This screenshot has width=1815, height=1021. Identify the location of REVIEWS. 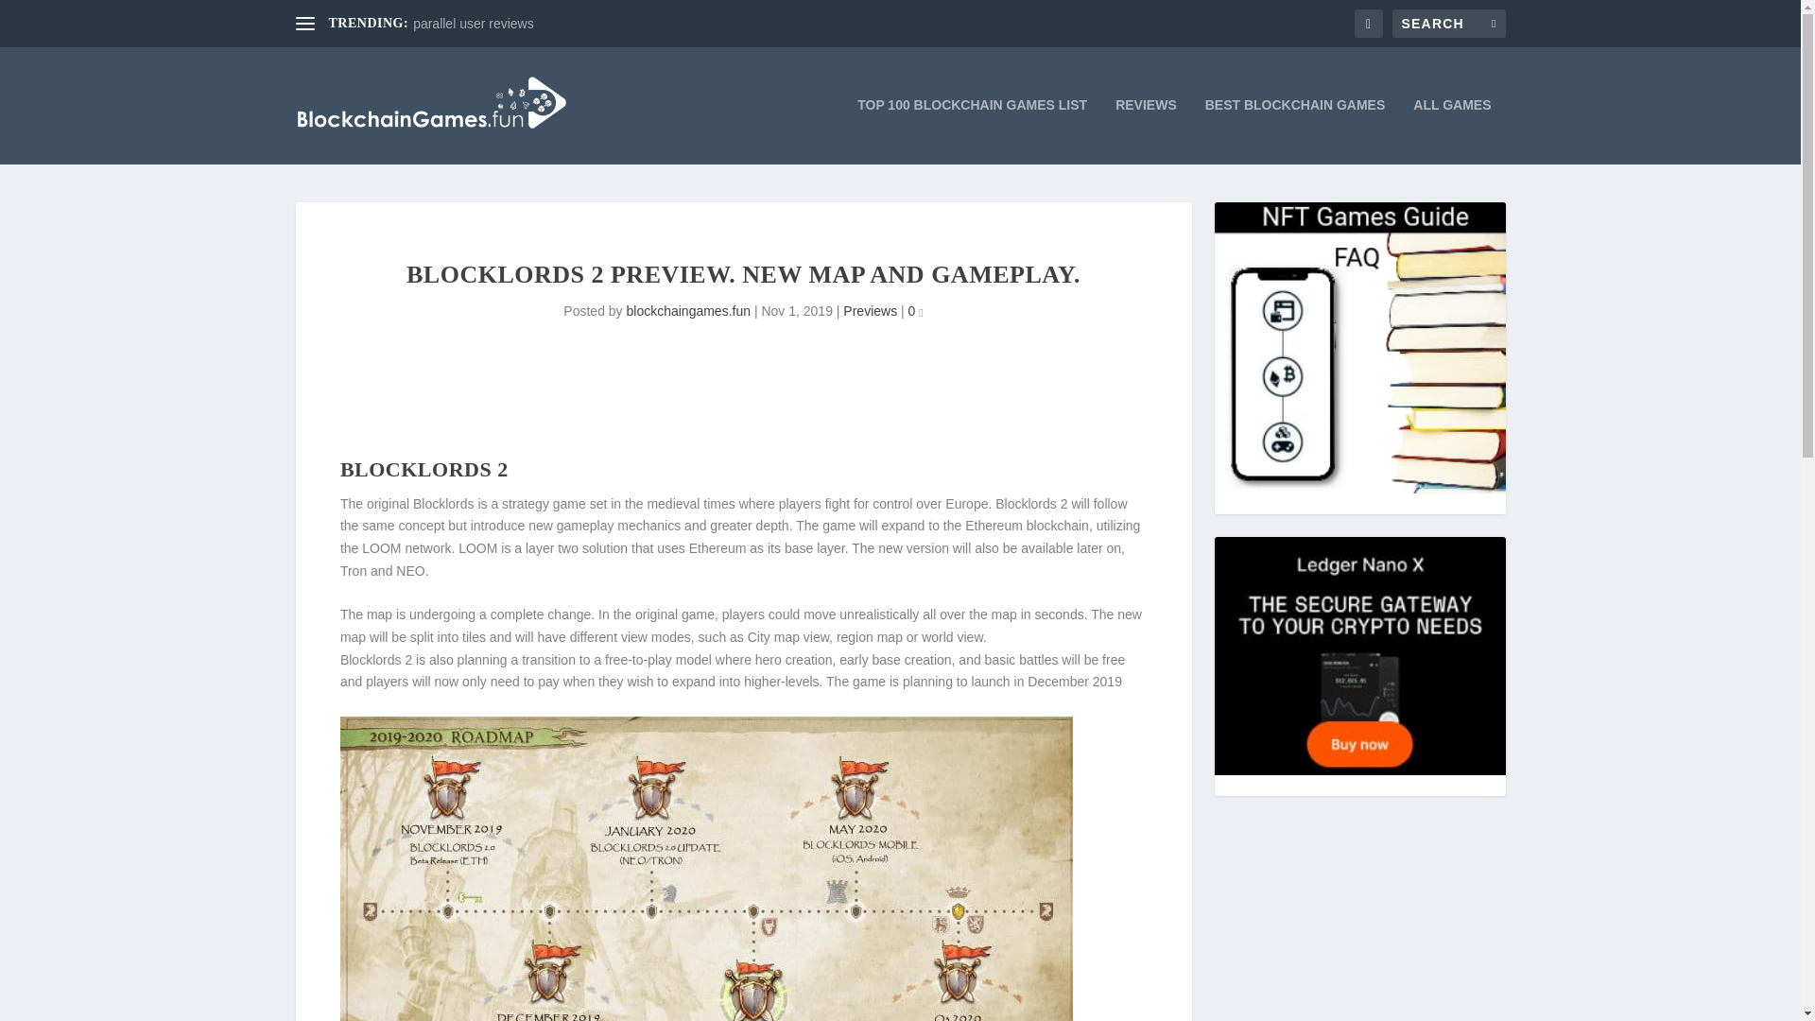
(1146, 130).